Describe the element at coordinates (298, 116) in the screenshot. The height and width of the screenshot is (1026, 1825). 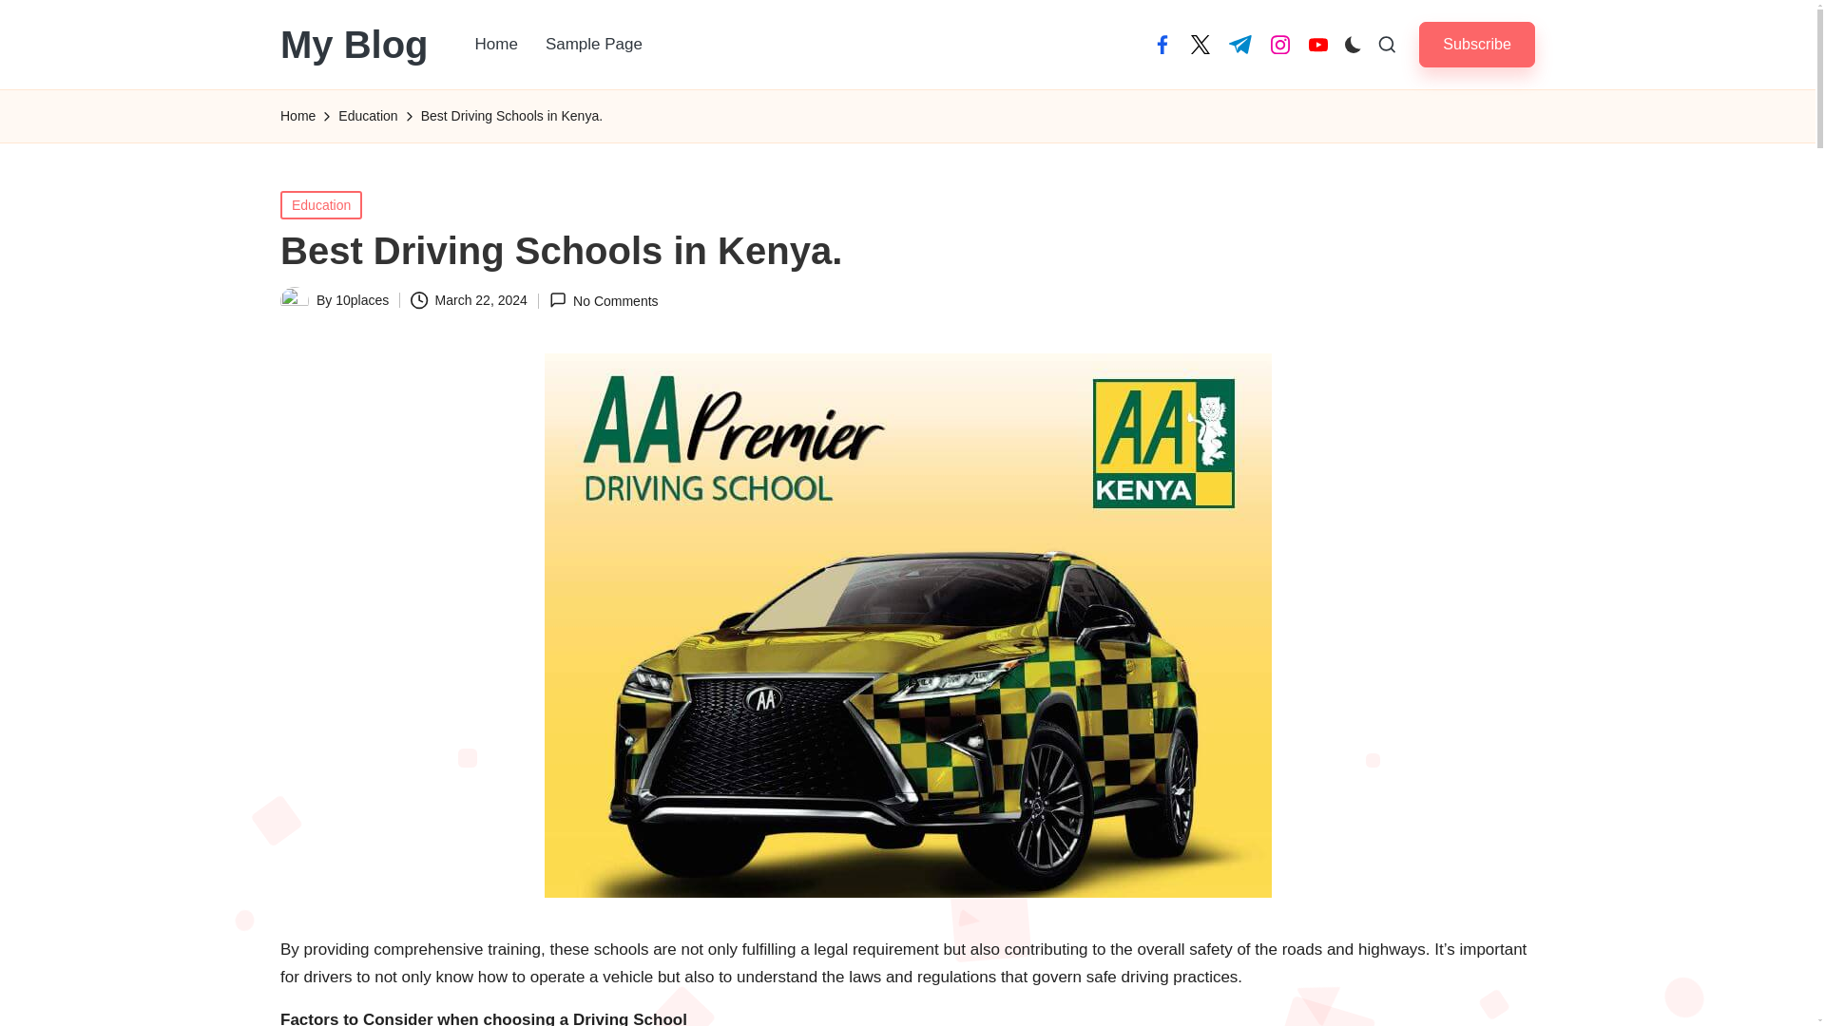
I see `Home` at that location.